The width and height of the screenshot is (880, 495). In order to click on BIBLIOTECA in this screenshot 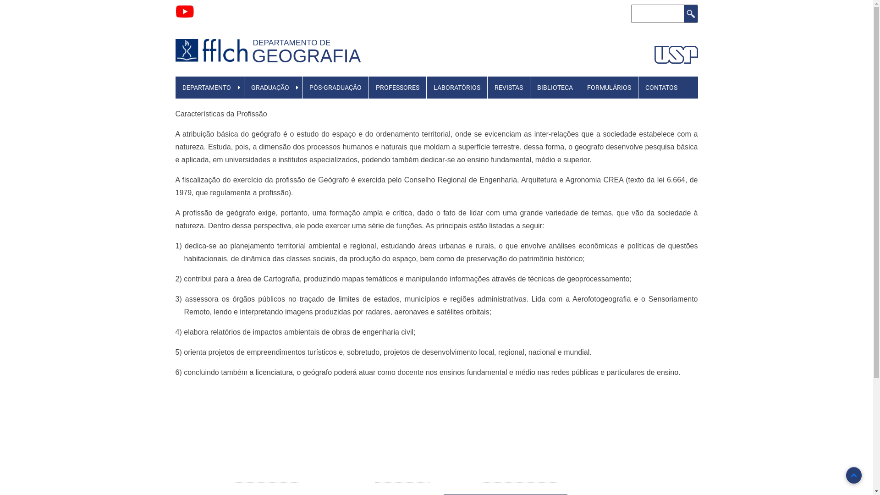, I will do `click(555, 88)`.